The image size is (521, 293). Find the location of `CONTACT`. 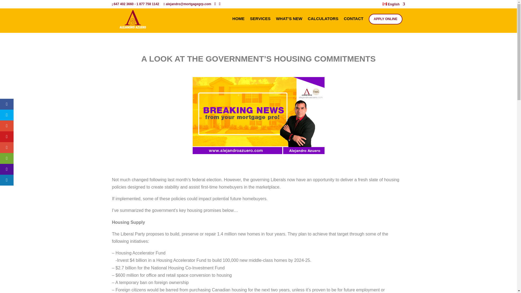

CONTACT is located at coordinates (354, 25).